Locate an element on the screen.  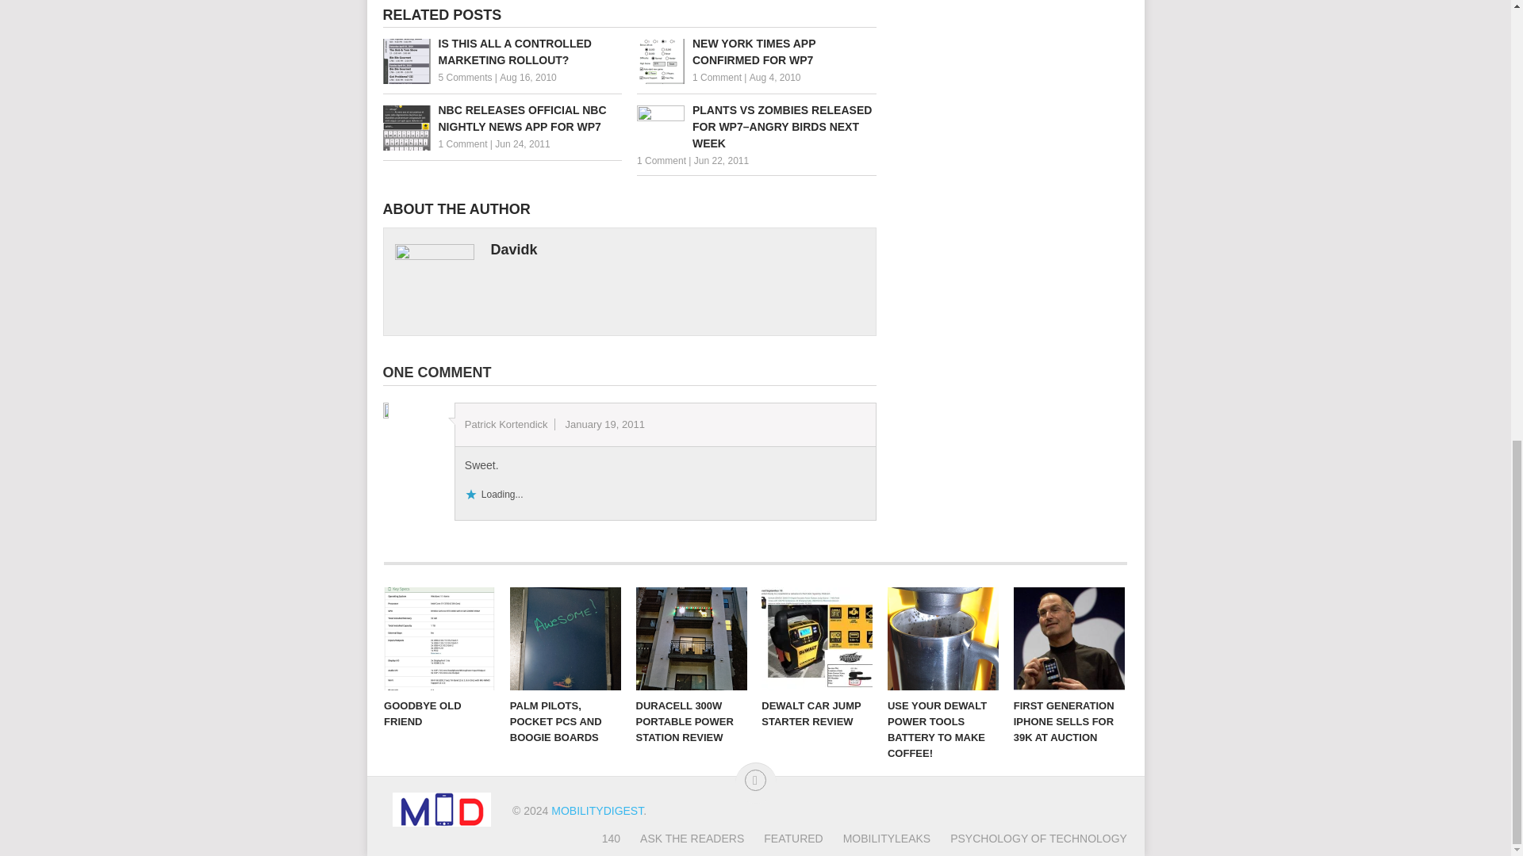
NBC RELEASES OFFICIAL NBC NIGHTLY NEWS APP FOR WP7 is located at coordinates (501, 118).